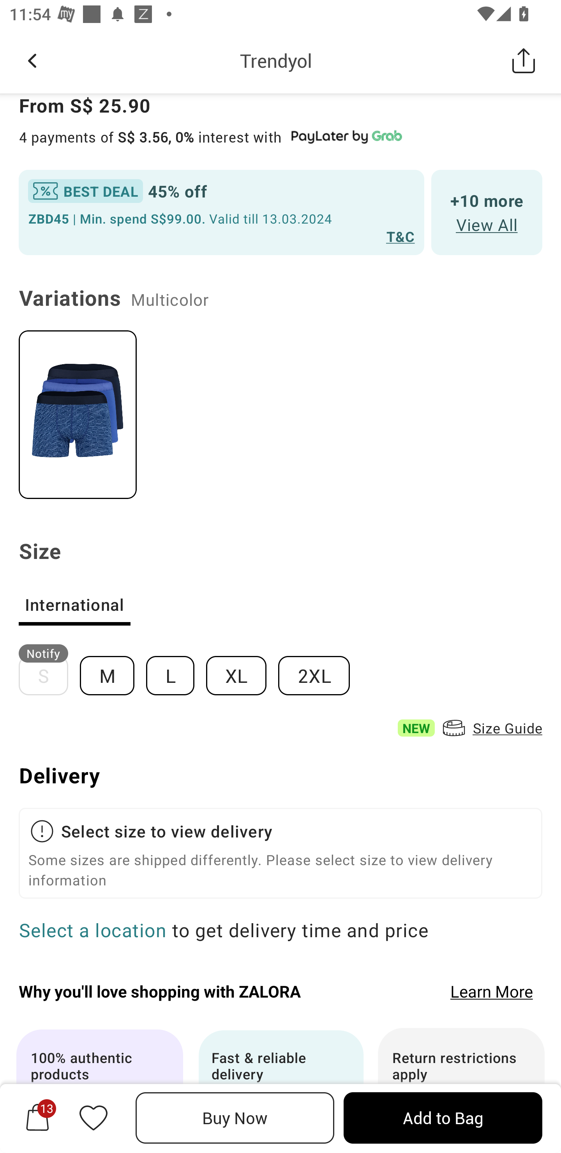 This screenshot has width=561, height=1153. I want to click on Trendyol, so click(276, 60).